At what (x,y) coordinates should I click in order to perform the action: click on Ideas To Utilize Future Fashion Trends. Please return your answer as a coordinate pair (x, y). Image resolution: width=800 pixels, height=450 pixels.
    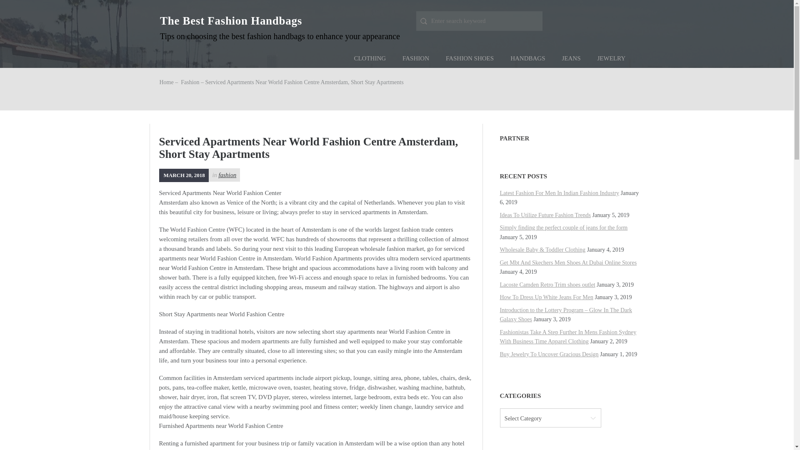
    Looking at the image, I should click on (545, 215).